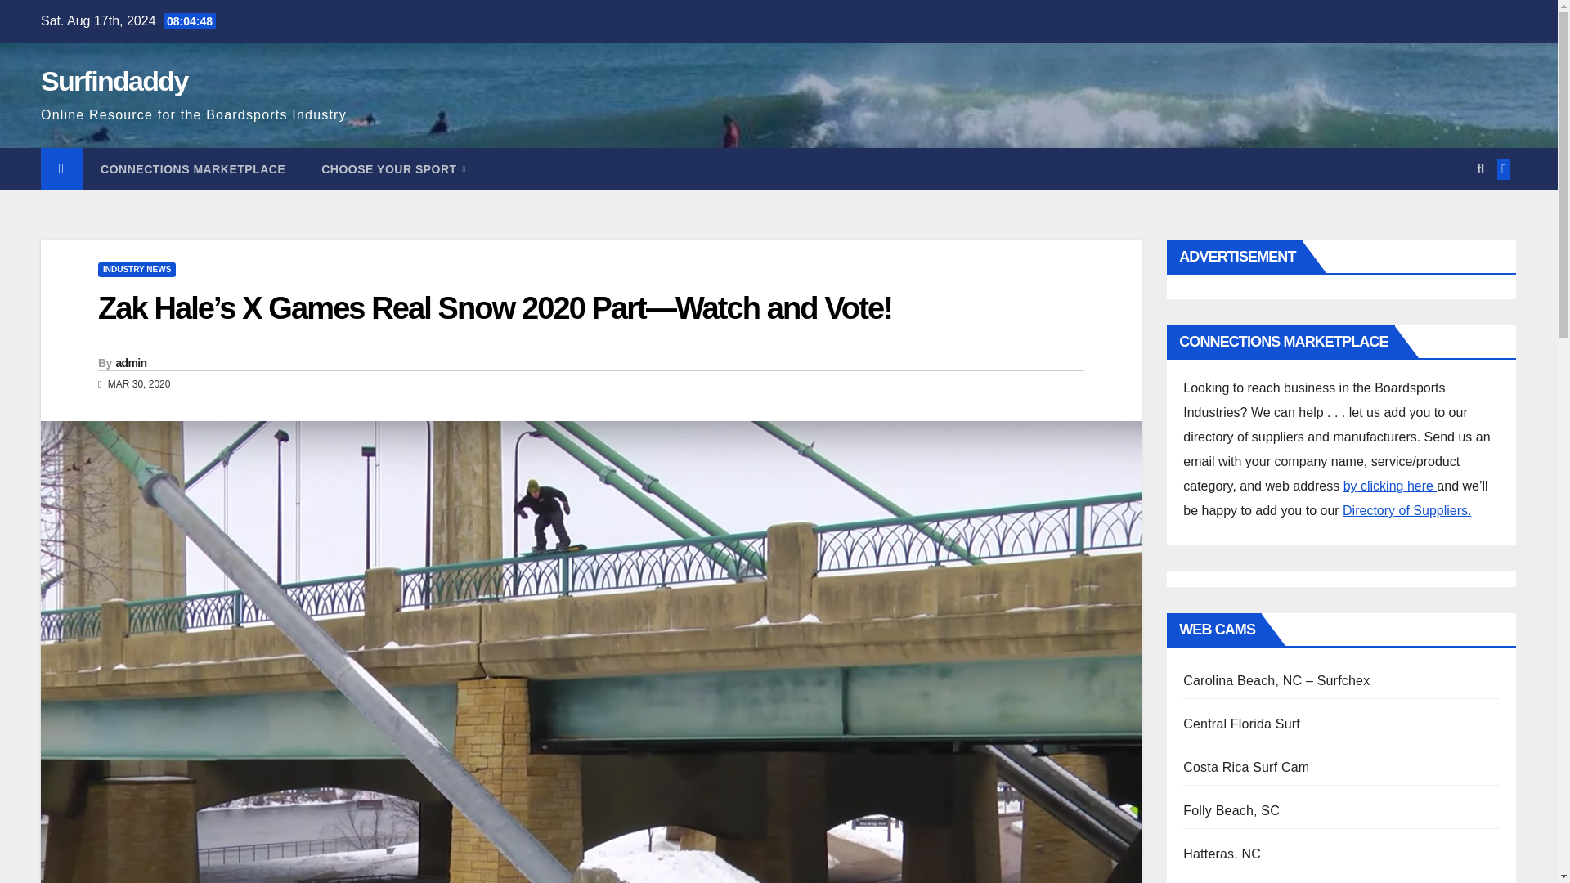 This screenshot has height=883, width=1570. What do you see at coordinates (1276, 680) in the screenshot?
I see `Carolina Beach` at bounding box center [1276, 680].